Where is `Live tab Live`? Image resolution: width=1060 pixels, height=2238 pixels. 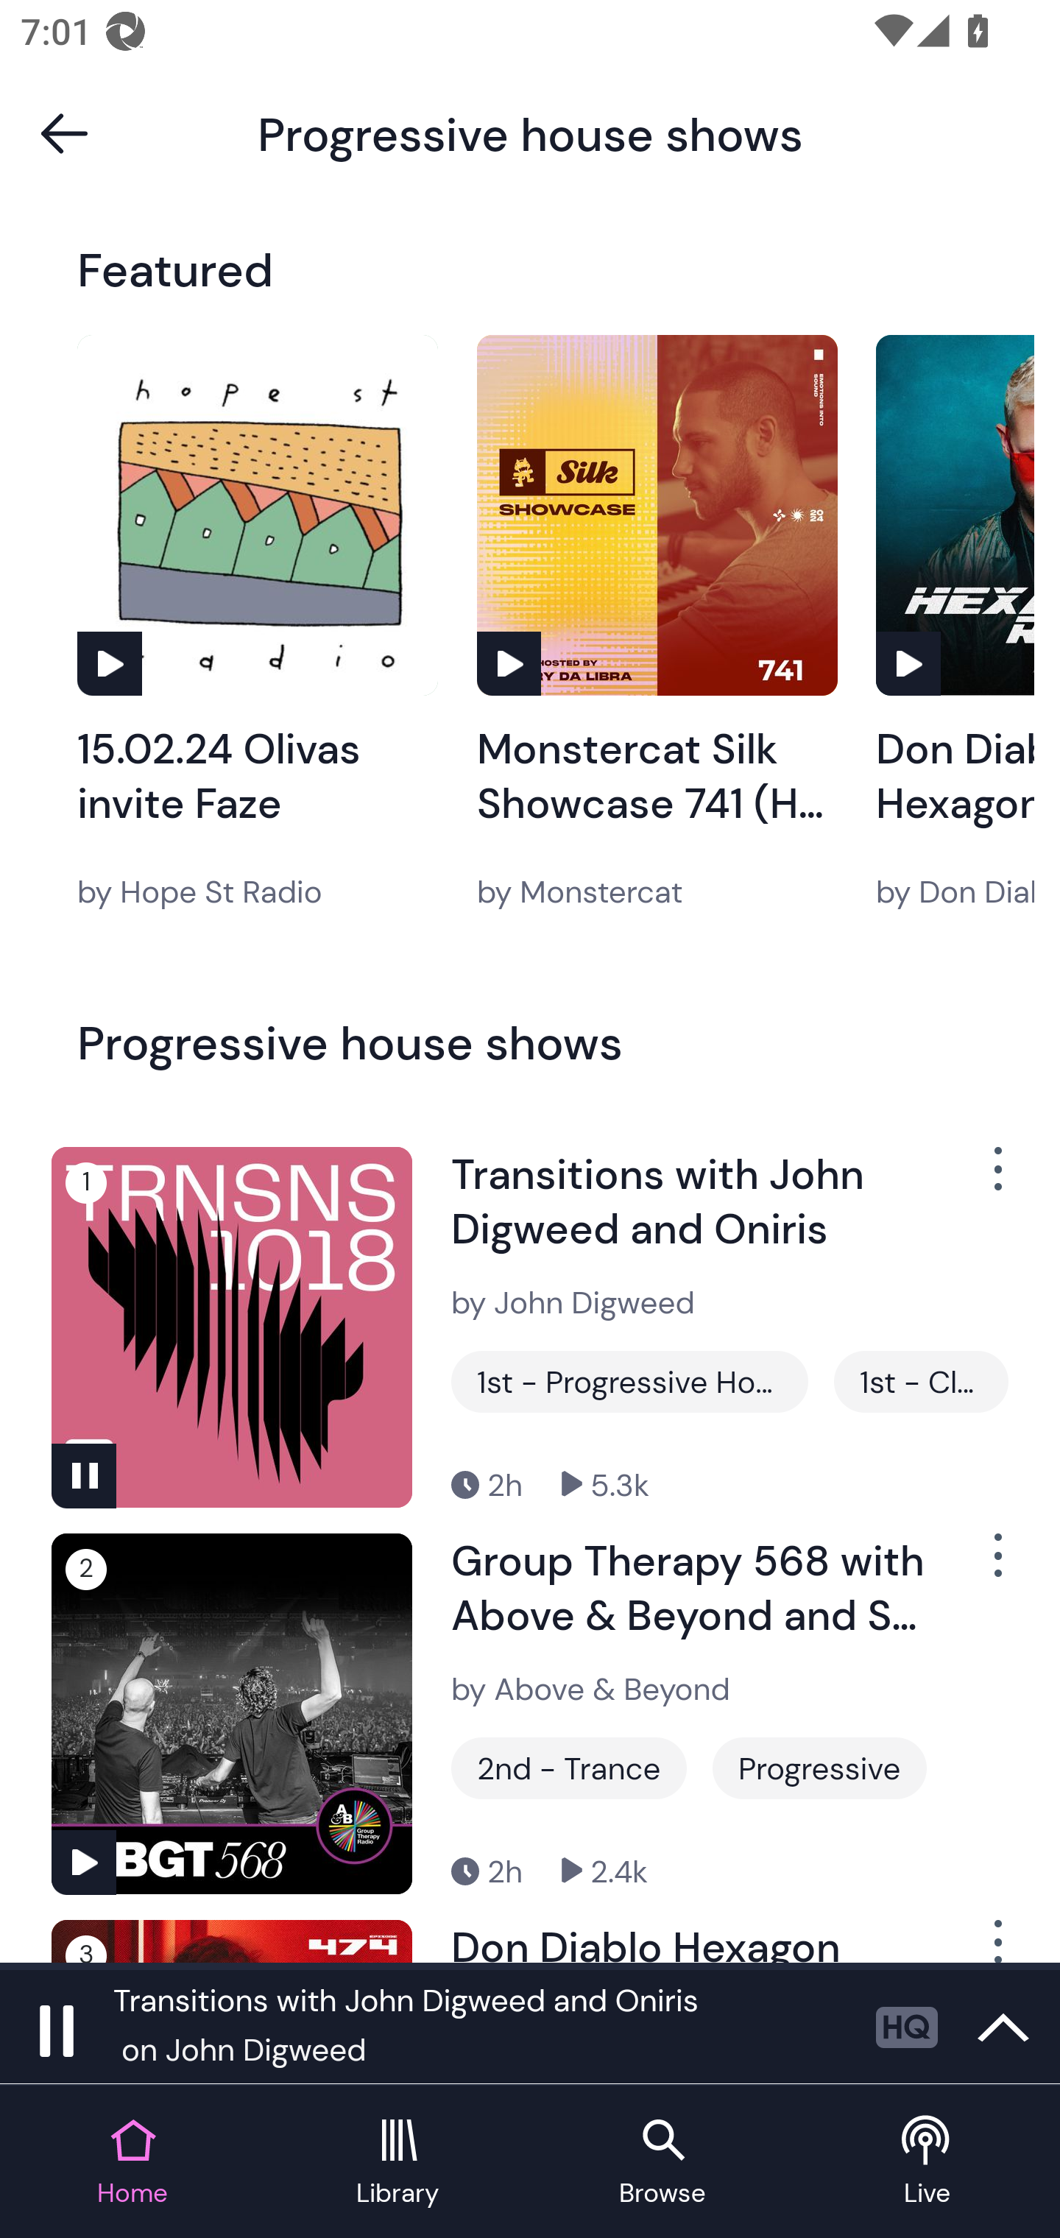
Live tab Live is located at coordinates (928, 2163).